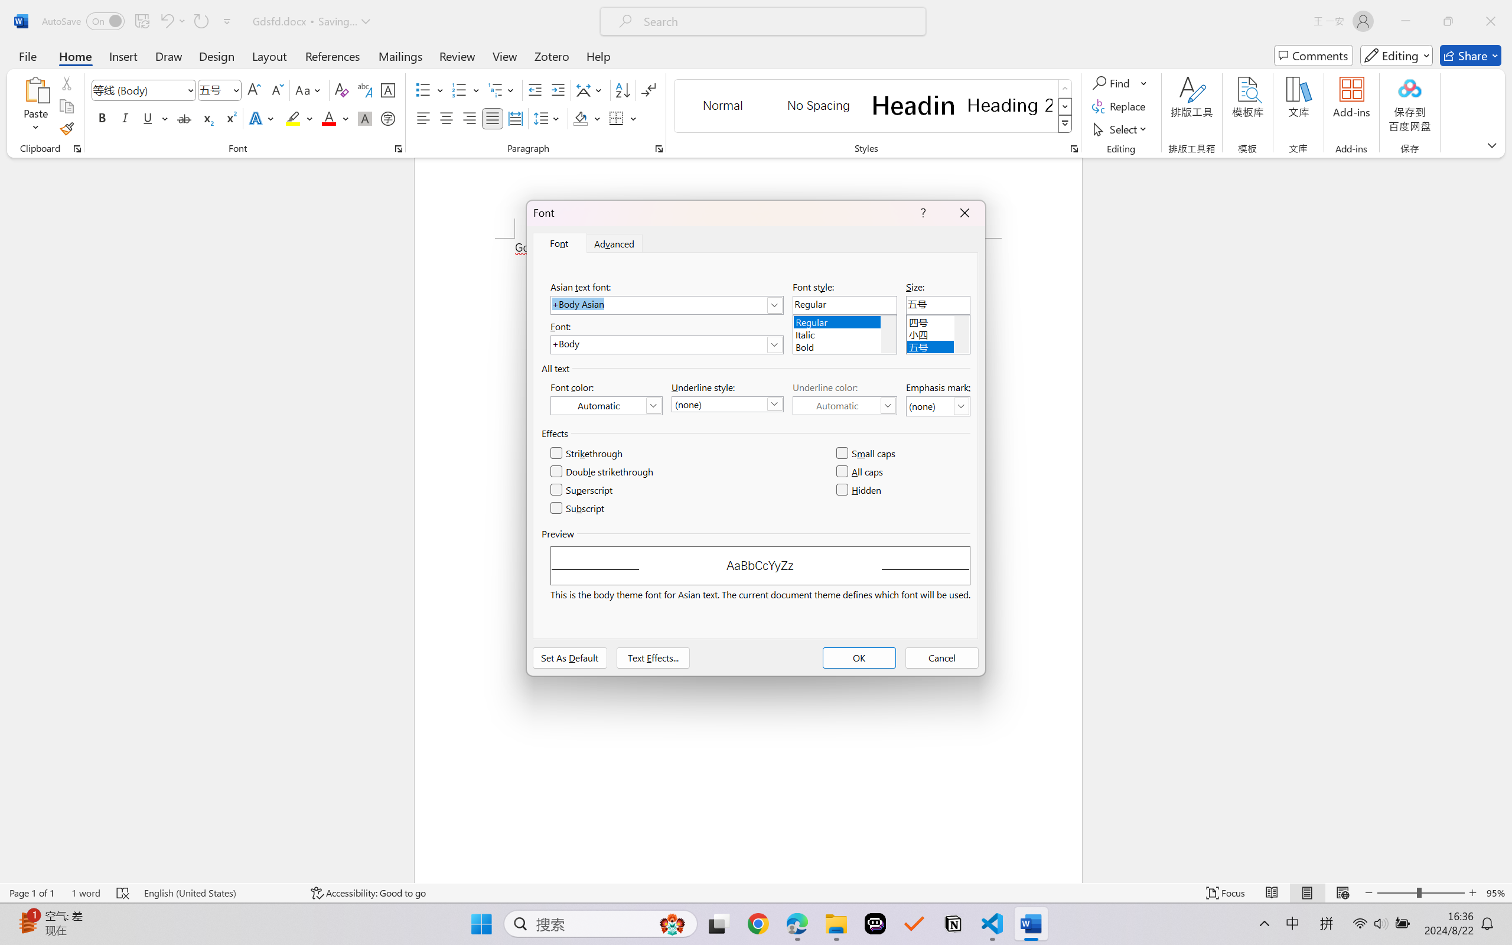 The width and height of the screenshot is (1512, 945). Describe the element at coordinates (254, 90) in the screenshot. I see `Grow Font` at that location.